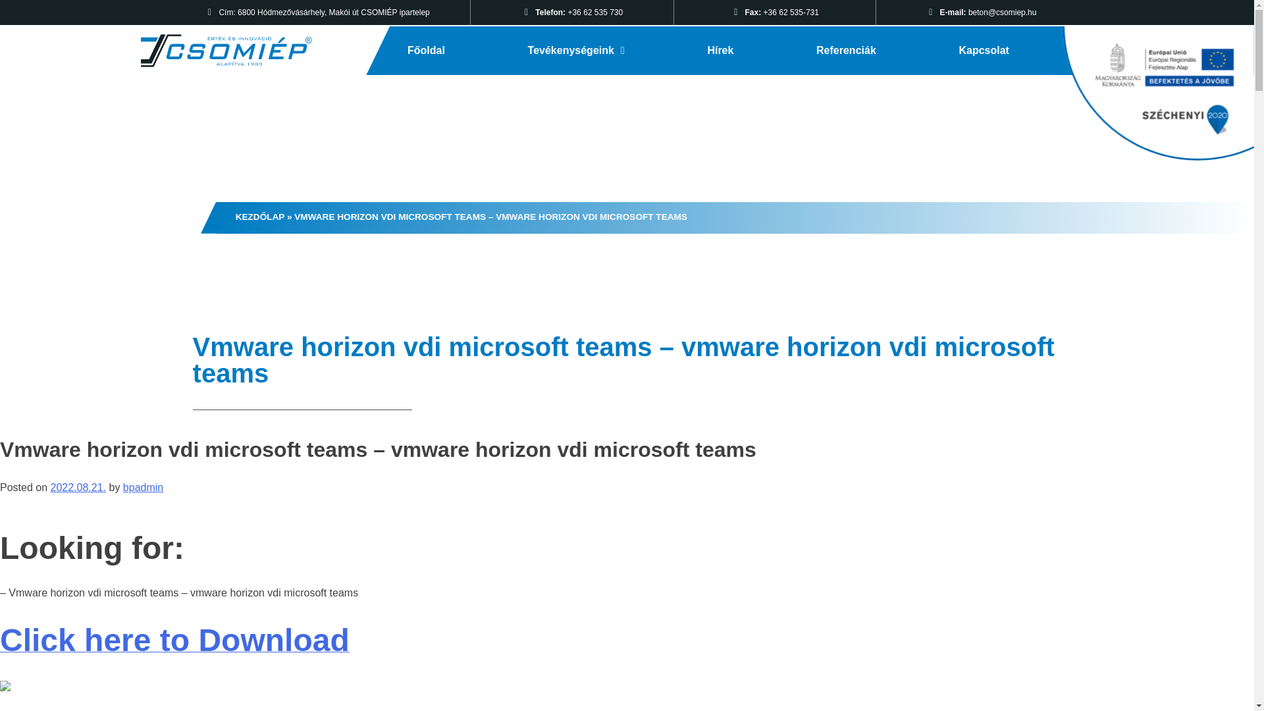 The width and height of the screenshot is (1264, 711). Describe the element at coordinates (175, 648) in the screenshot. I see `Click here to Download` at that location.